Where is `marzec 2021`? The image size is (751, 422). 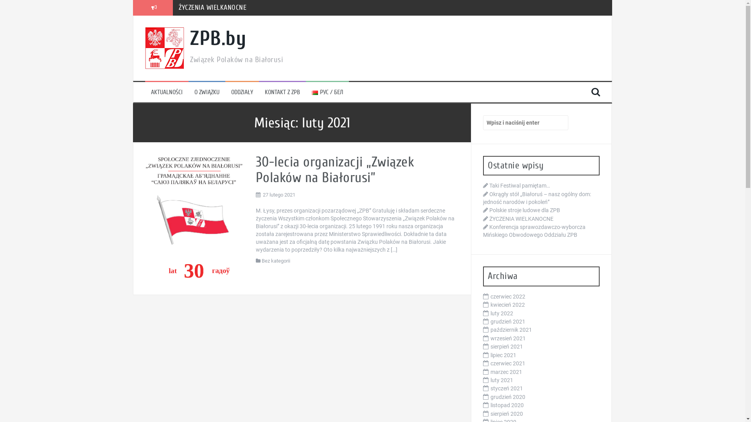 marzec 2021 is located at coordinates (506, 372).